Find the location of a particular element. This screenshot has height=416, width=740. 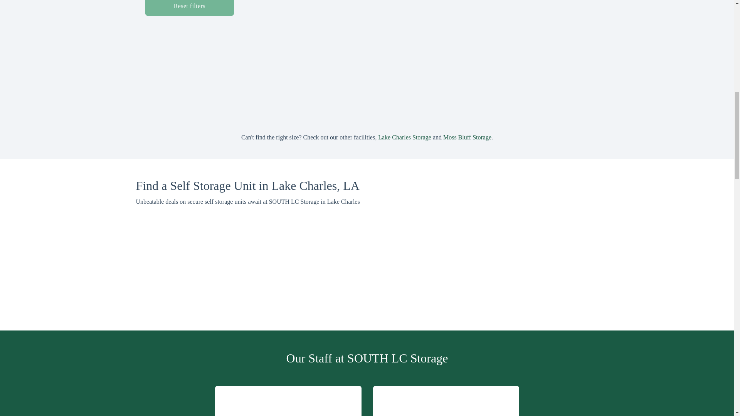

Reset filters is located at coordinates (189, 8).